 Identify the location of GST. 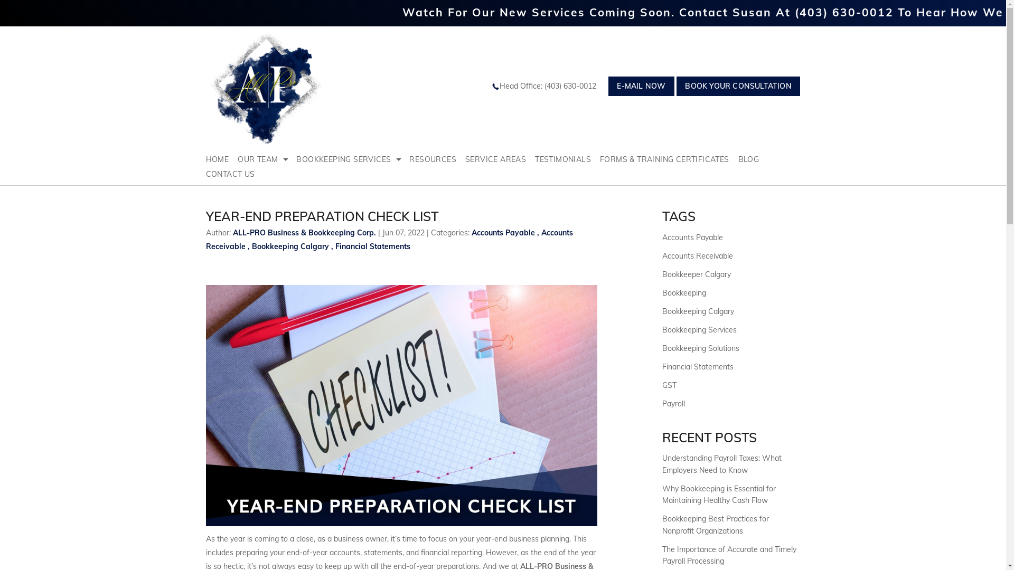
(670, 385).